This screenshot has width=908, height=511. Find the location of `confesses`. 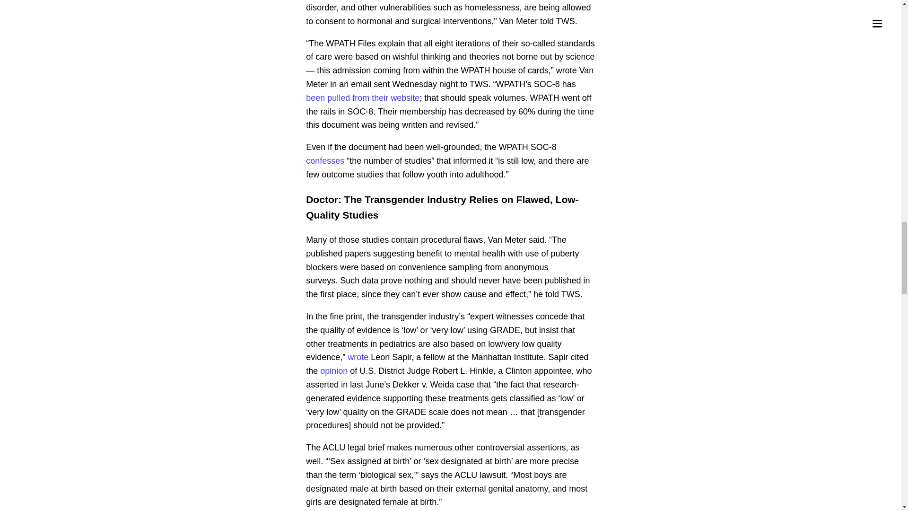

confesses is located at coordinates (325, 161).